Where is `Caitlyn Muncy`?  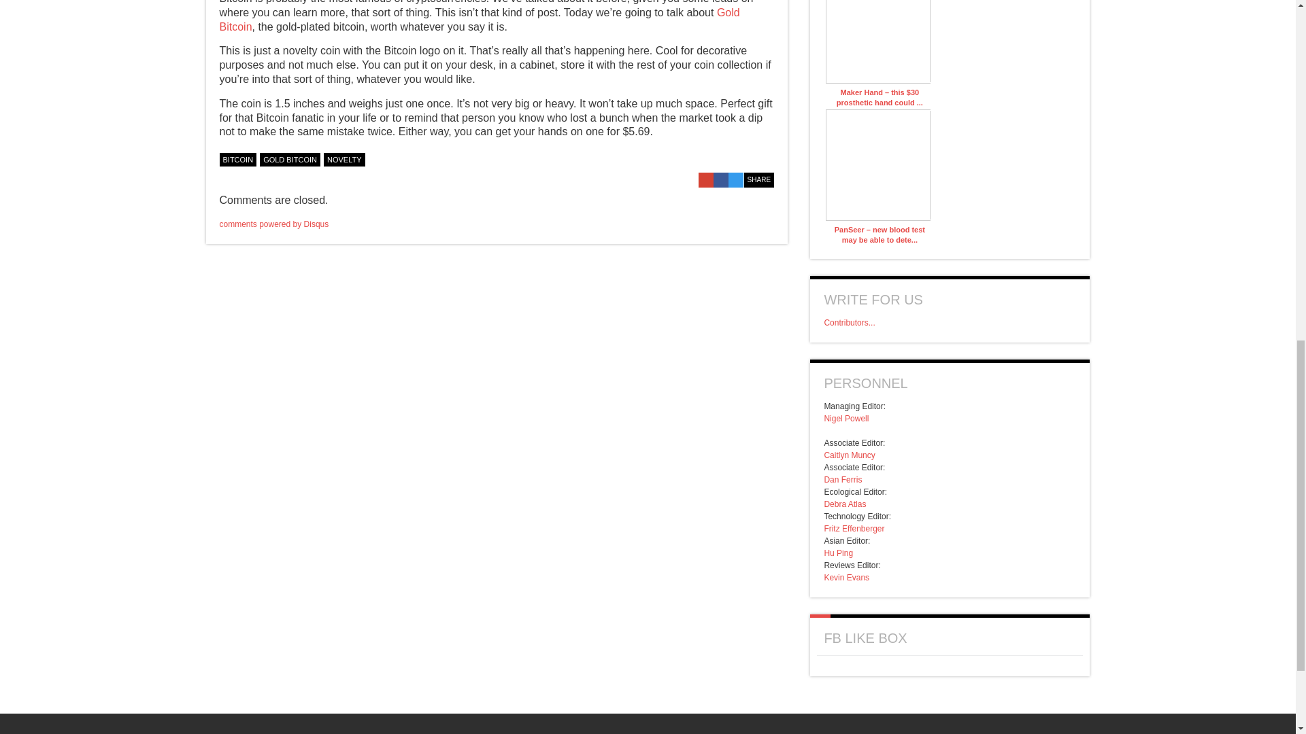
Caitlyn Muncy is located at coordinates (849, 455).